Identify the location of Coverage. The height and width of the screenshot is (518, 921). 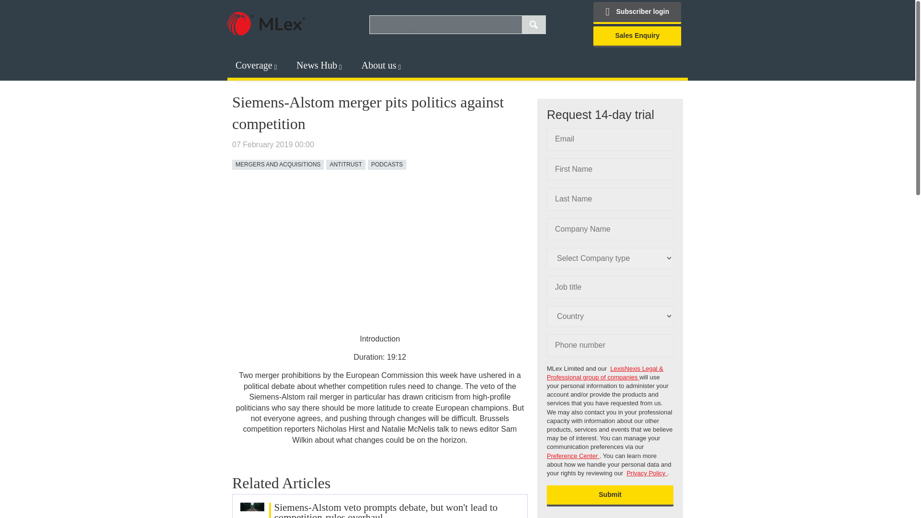
(254, 65).